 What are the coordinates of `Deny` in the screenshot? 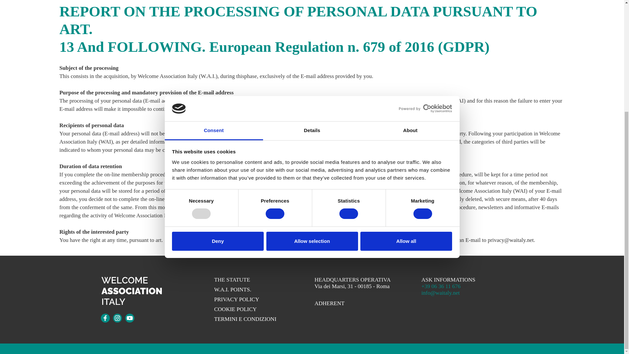 It's located at (218, 82).